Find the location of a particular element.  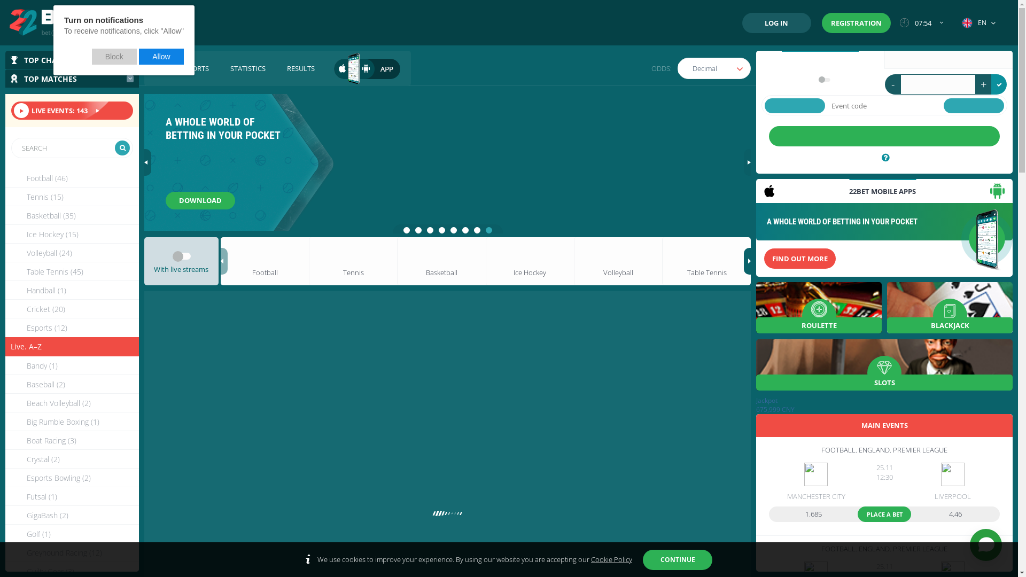

FIND OUT MORE is located at coordinates (201, 200).